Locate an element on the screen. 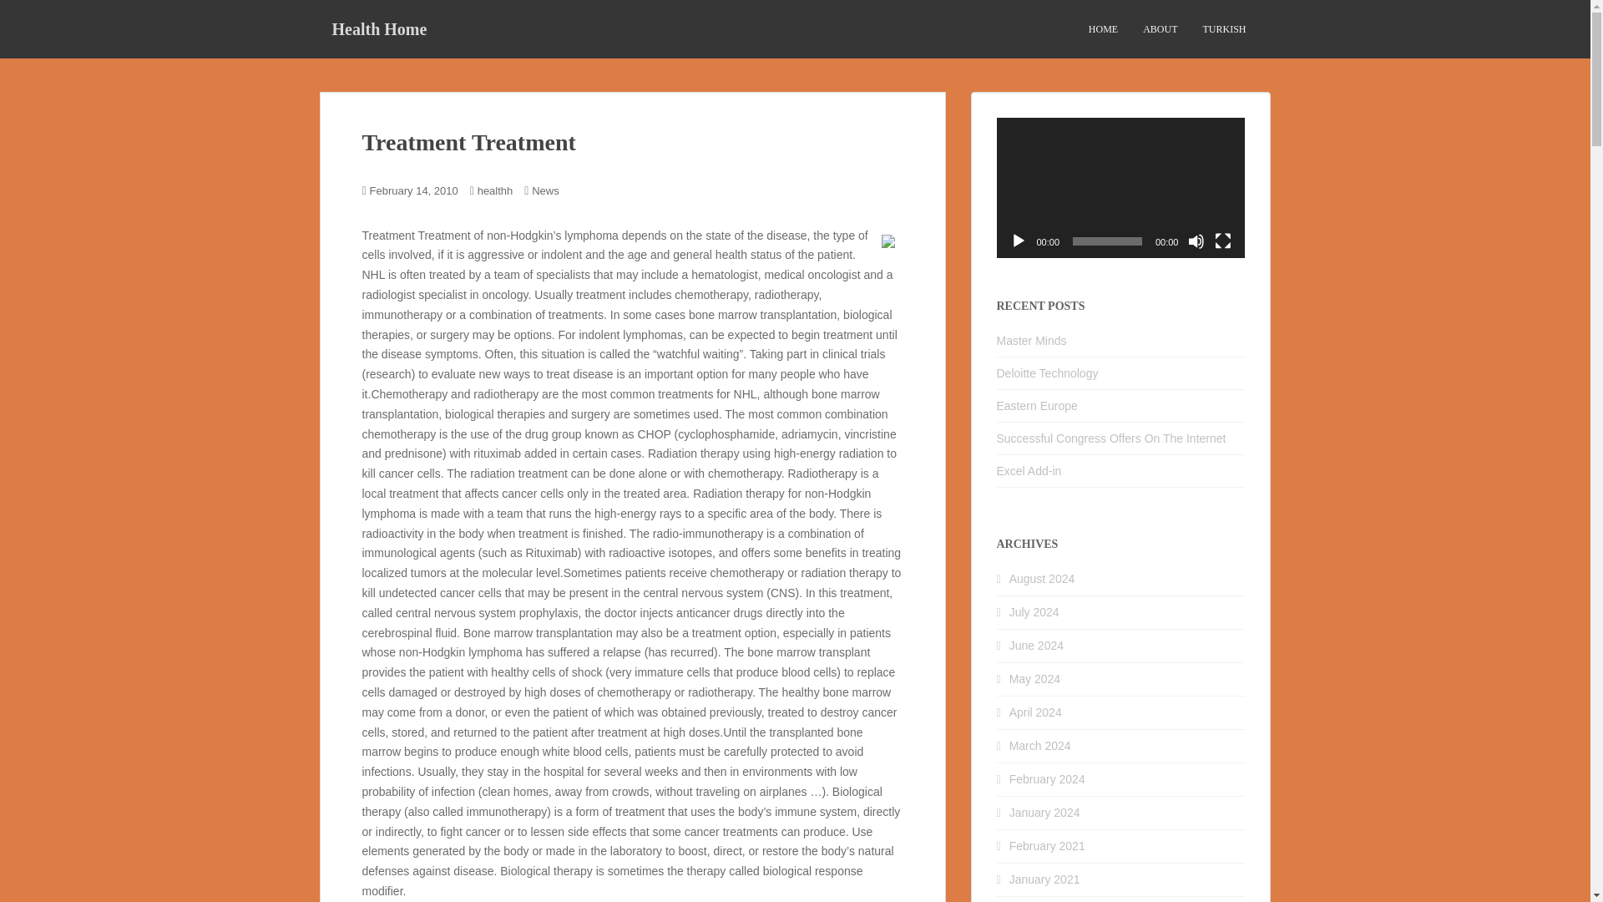  March 2024 is located at coordinates (1040, 745).